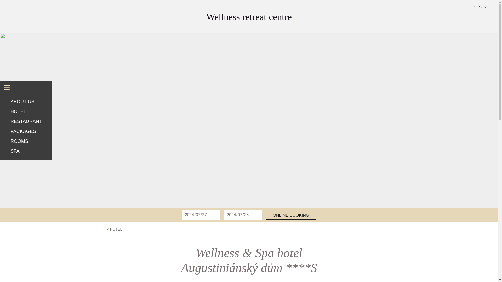 This screenshot has height=282, width=502. Describe the element at coordinates (26, 131) in the screenshot. I see `PACKAGES` at that location.